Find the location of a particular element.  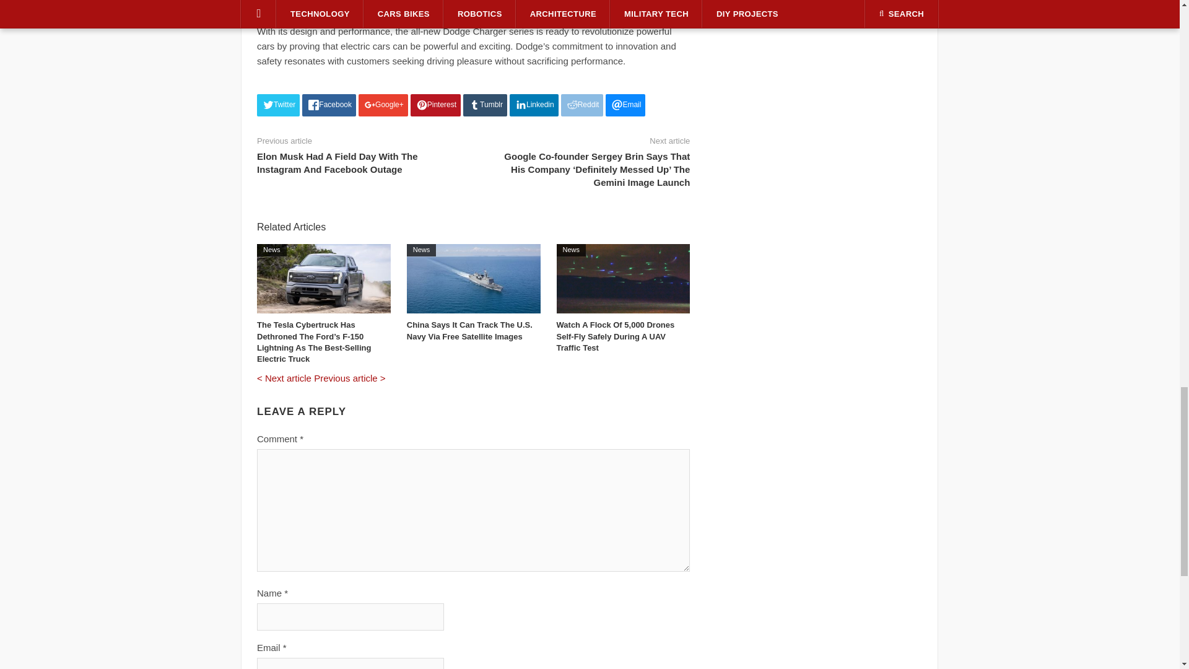

Tumblr is located at coordinates (486, 105).